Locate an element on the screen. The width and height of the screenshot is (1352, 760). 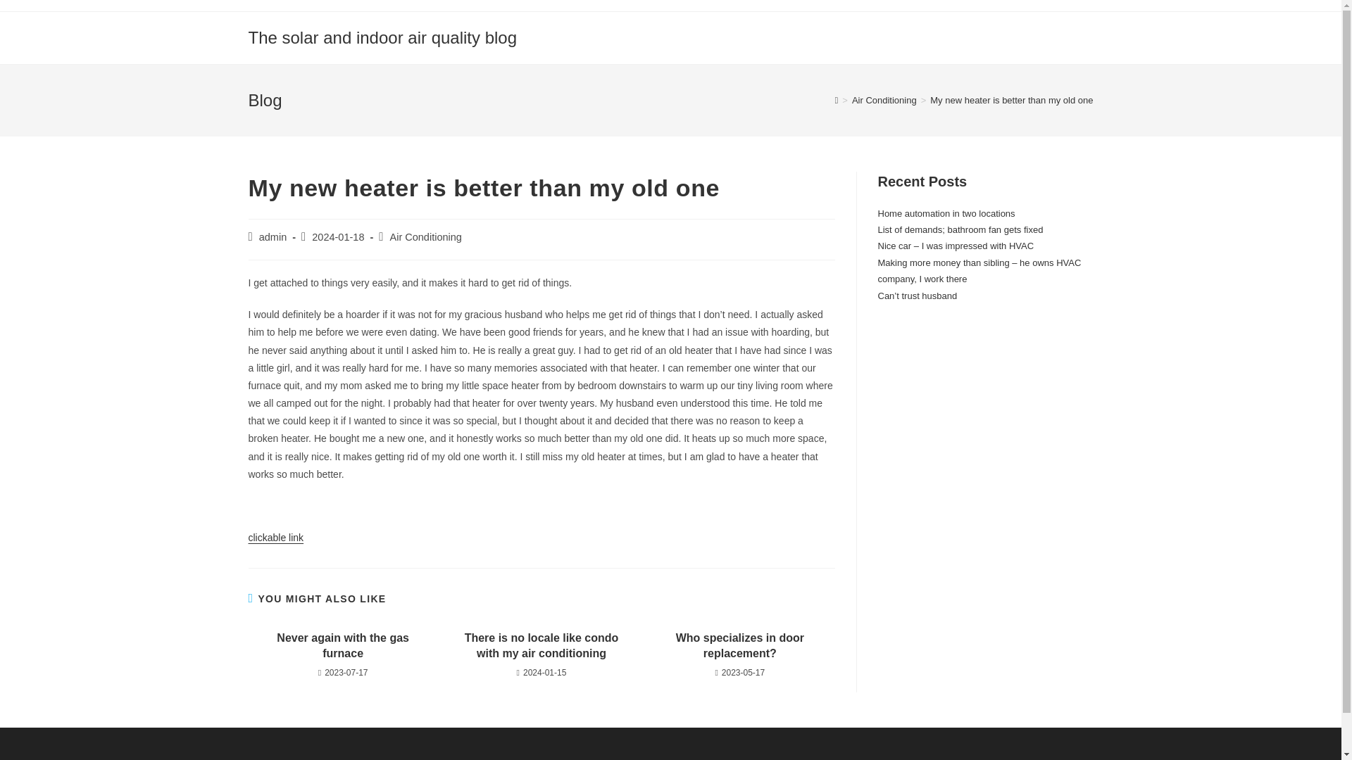
admin is located at coordinates (273, 236).